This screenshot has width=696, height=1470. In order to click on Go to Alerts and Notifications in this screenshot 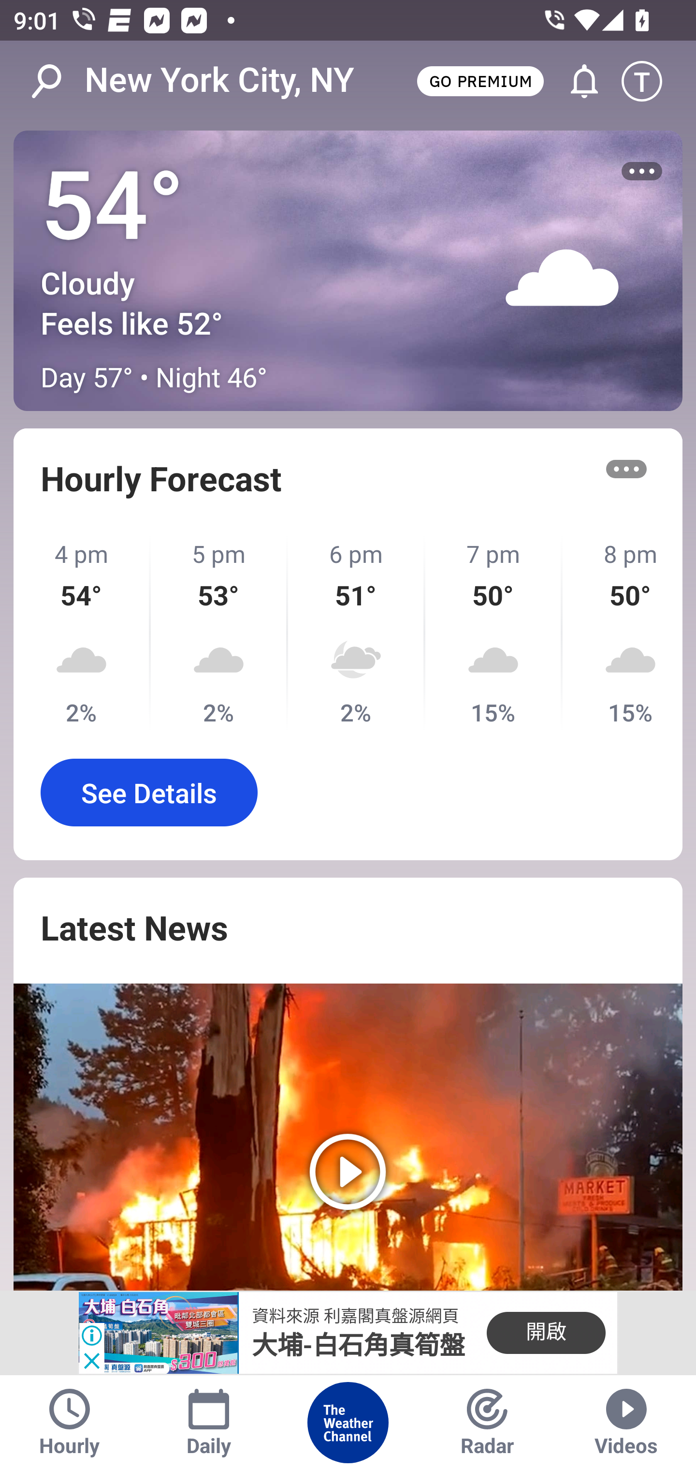, I will do `click(576, 81)`.